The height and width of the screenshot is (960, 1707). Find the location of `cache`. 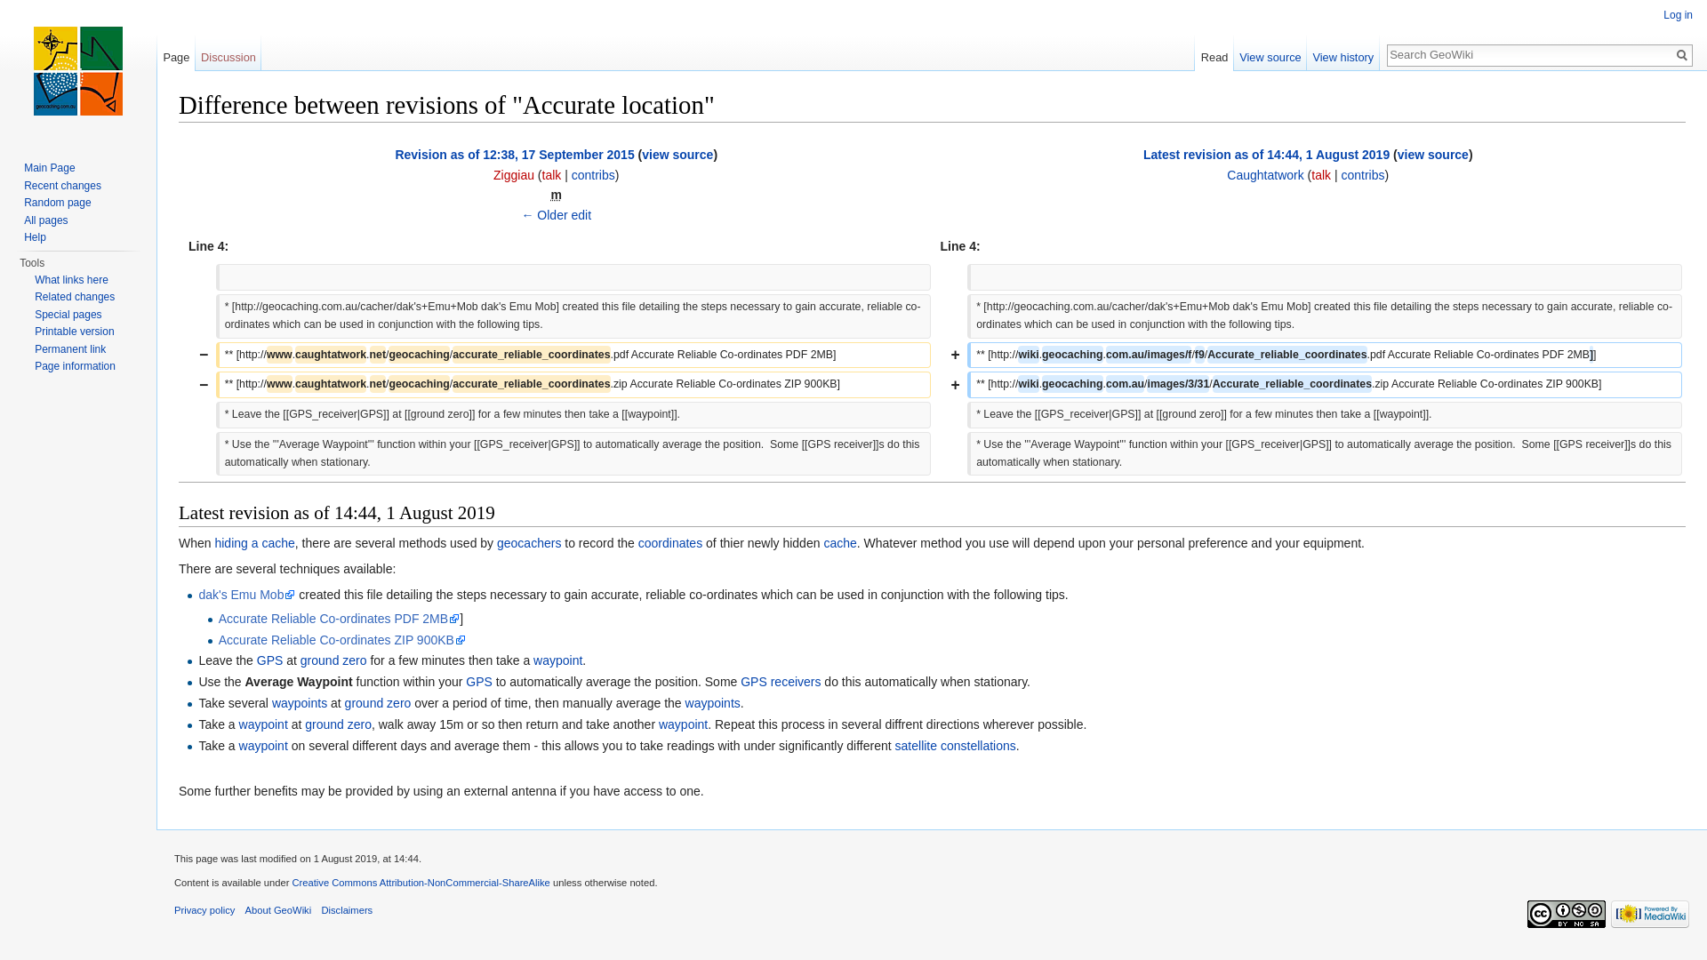

cache is located at coordinates (839, 543).